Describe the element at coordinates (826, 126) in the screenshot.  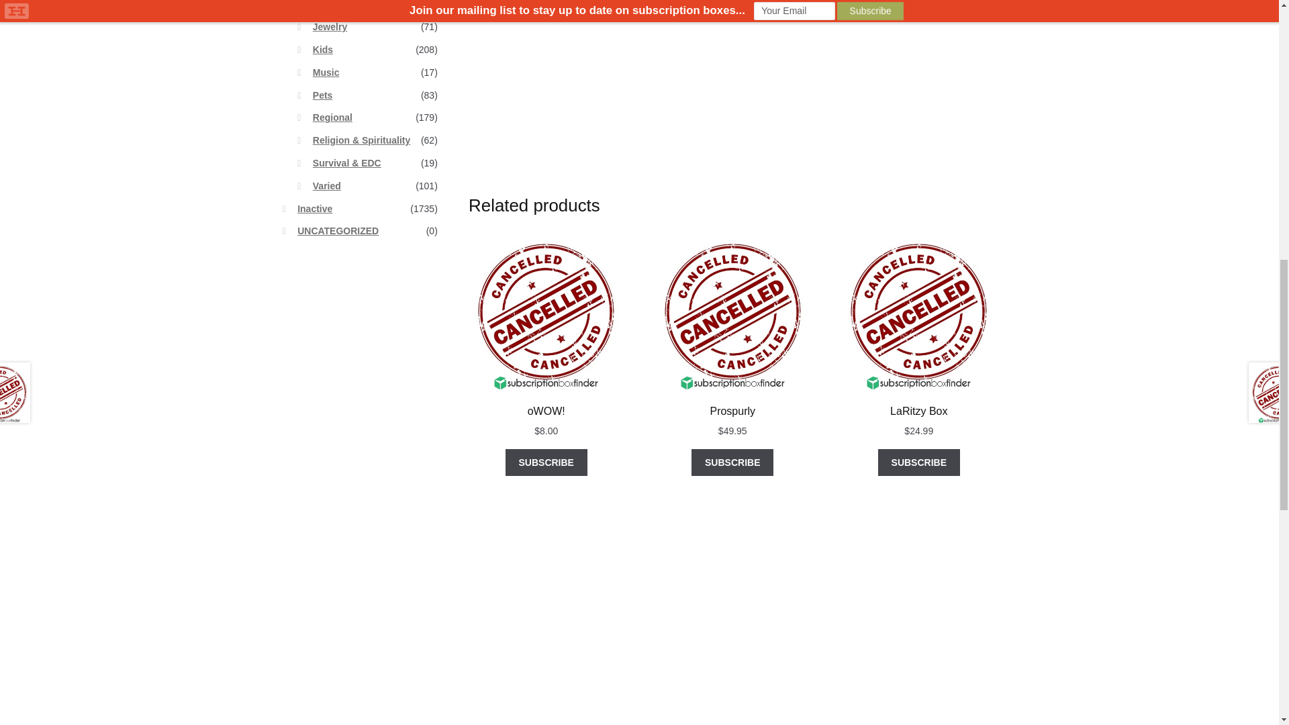
I see `Advertisement` at that location.